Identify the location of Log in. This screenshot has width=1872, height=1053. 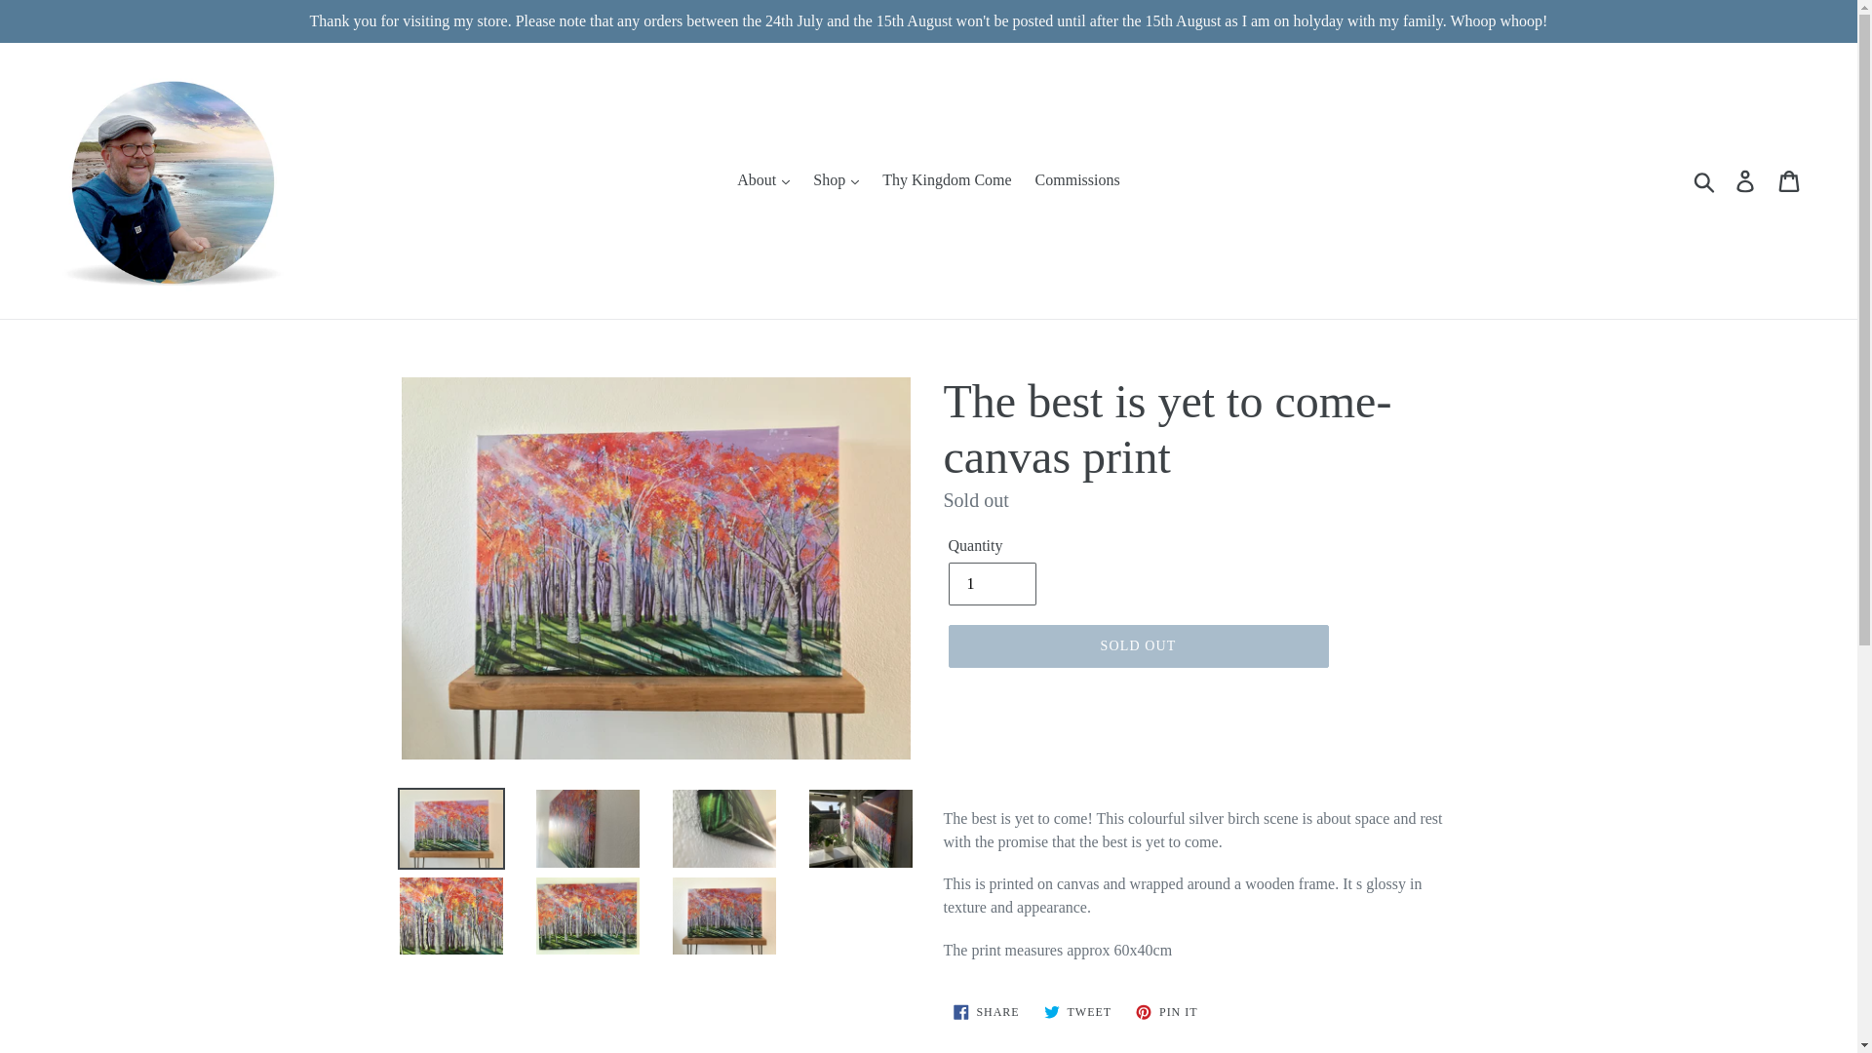
(1746, 181).